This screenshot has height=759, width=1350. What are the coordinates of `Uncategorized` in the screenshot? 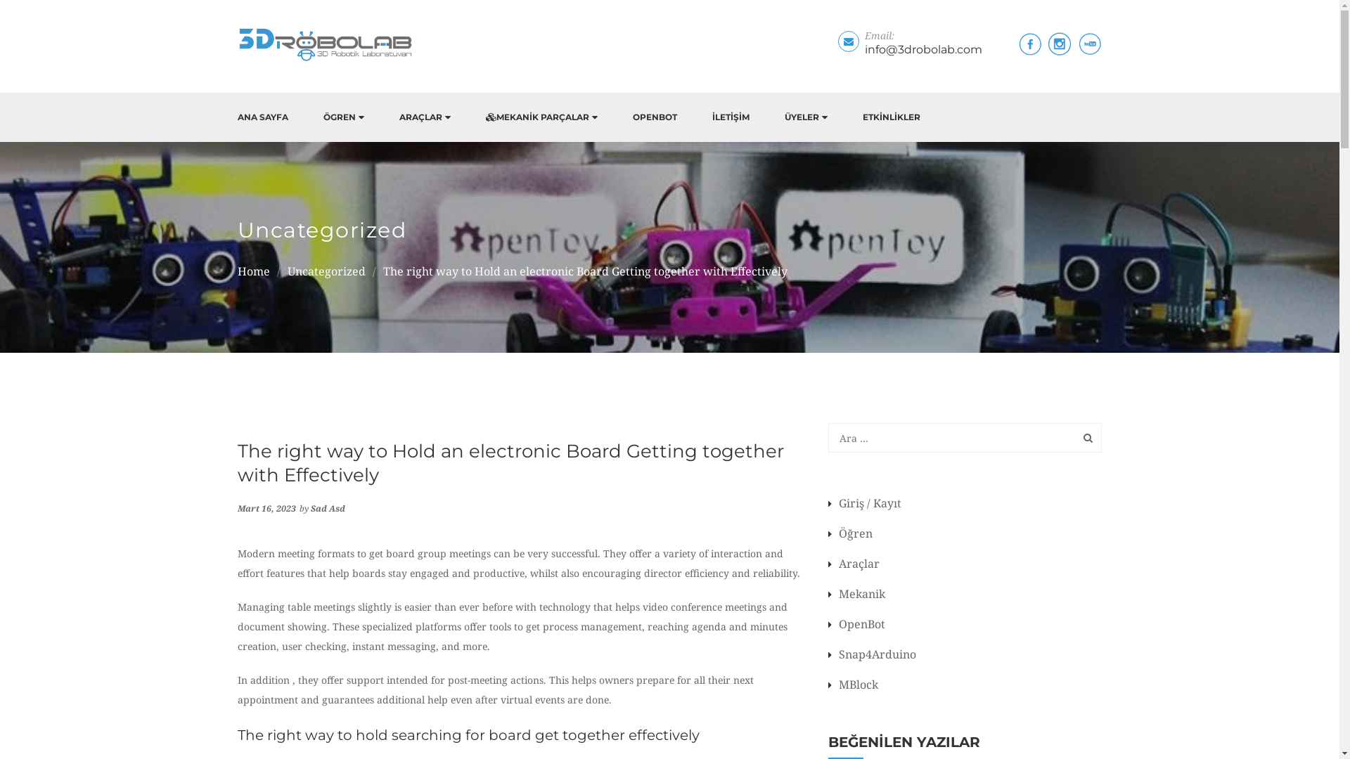 It's located at (326, 271).